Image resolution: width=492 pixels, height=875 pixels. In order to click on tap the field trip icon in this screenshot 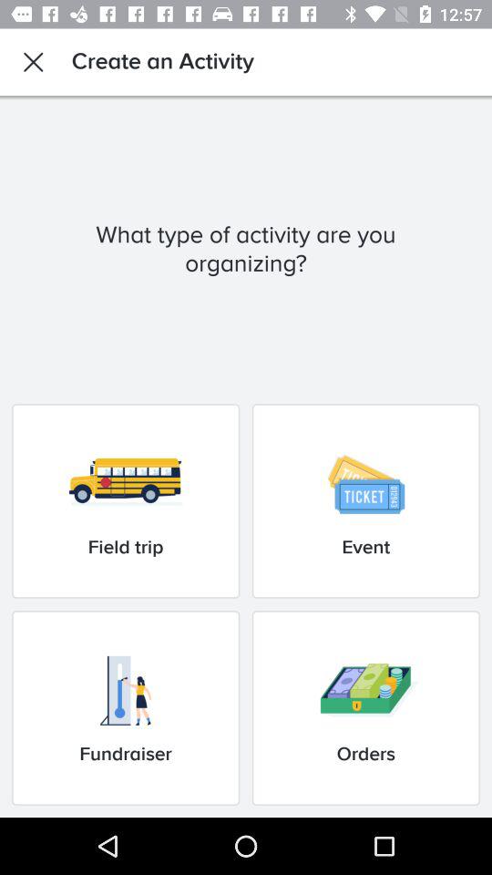, I will do `click(126, 501)`.